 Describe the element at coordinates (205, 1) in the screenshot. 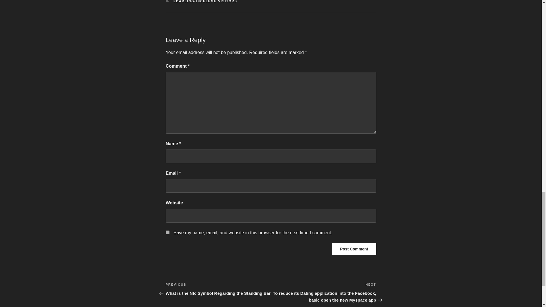

I see `EDARLING-INCELEME VISITORS` at that location.